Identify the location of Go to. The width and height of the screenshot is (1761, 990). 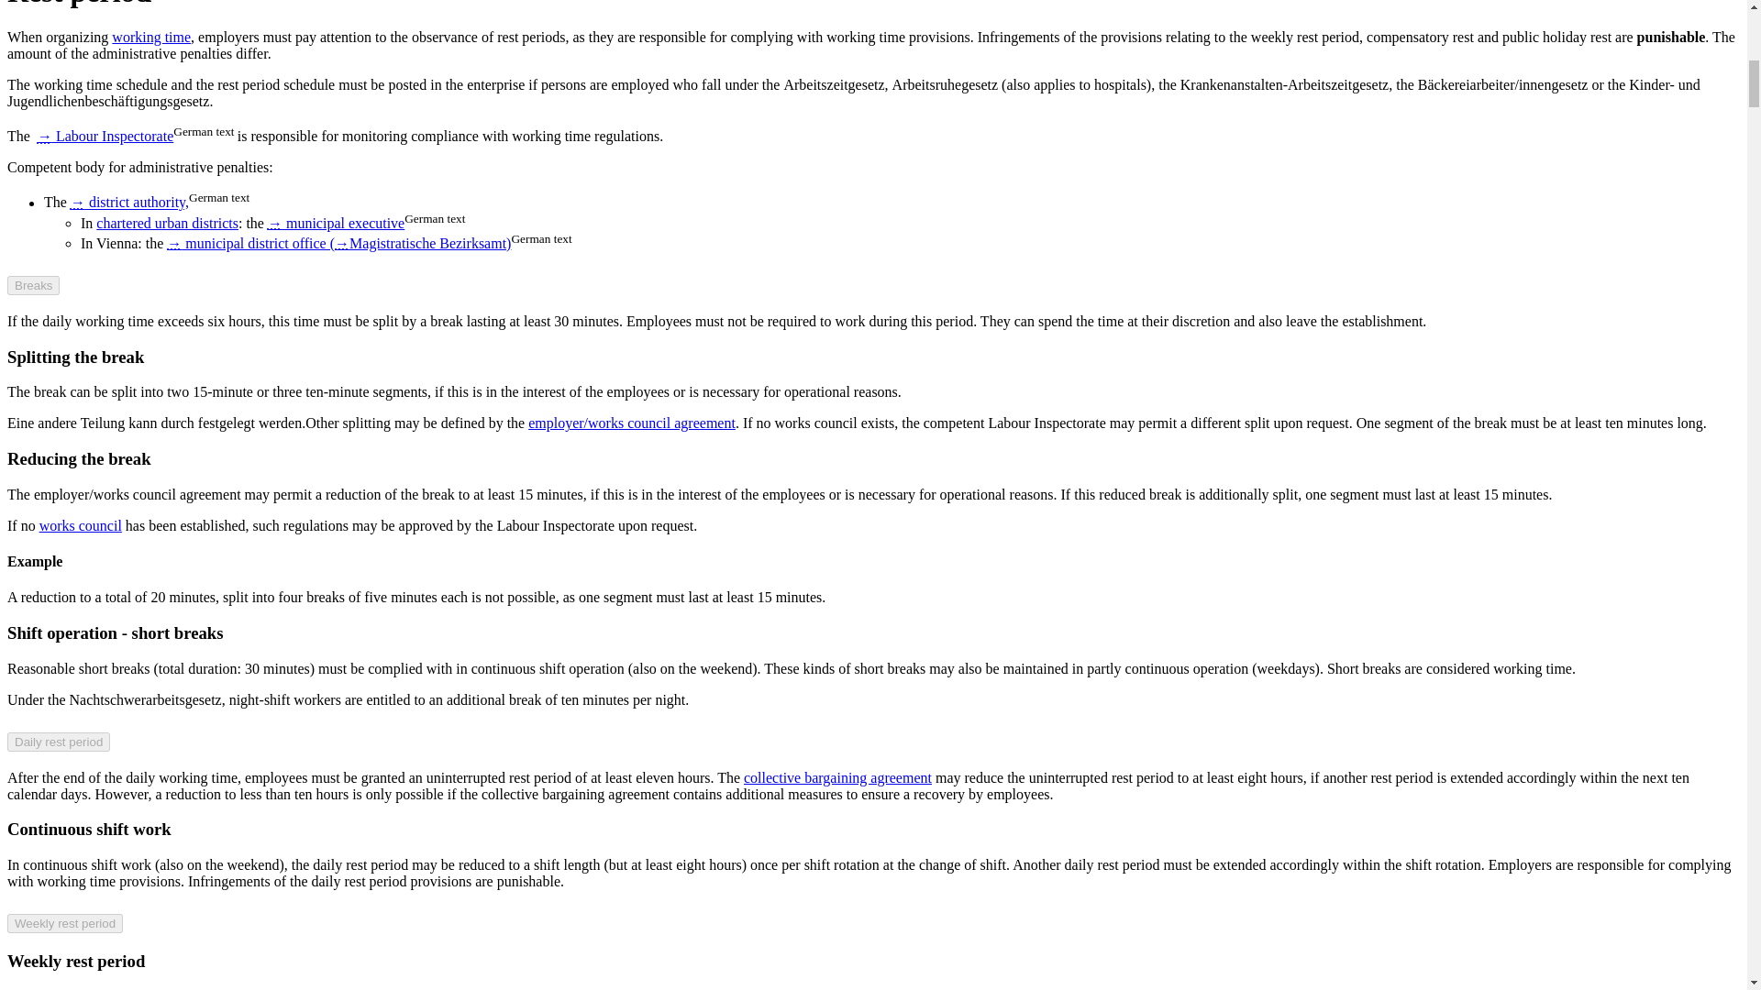
(174, 244).